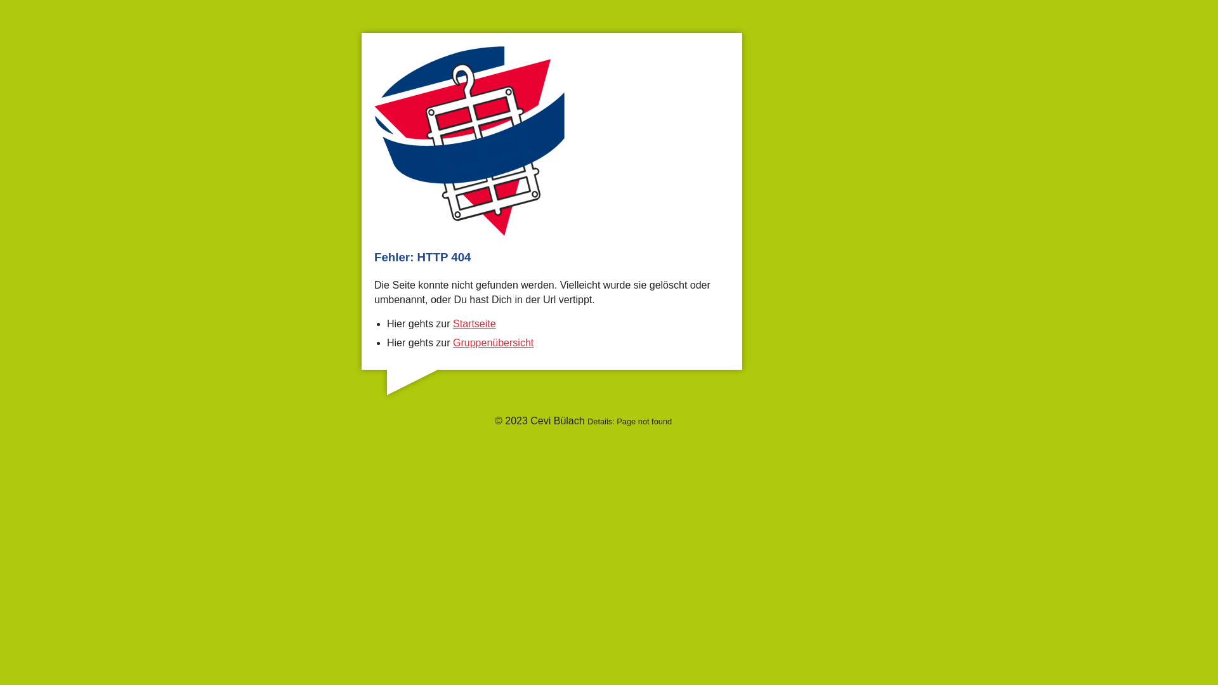 The height and width of the screenshot is (685, 1218). Describe the element at coordinates (475, 323) in the screenshot. I see `Startseite` at that location.